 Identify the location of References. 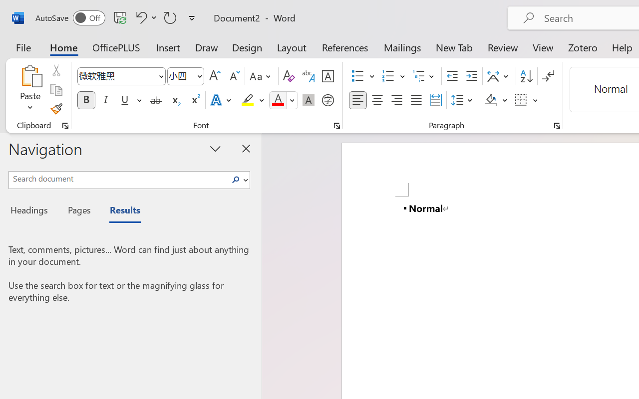
(344, 47).